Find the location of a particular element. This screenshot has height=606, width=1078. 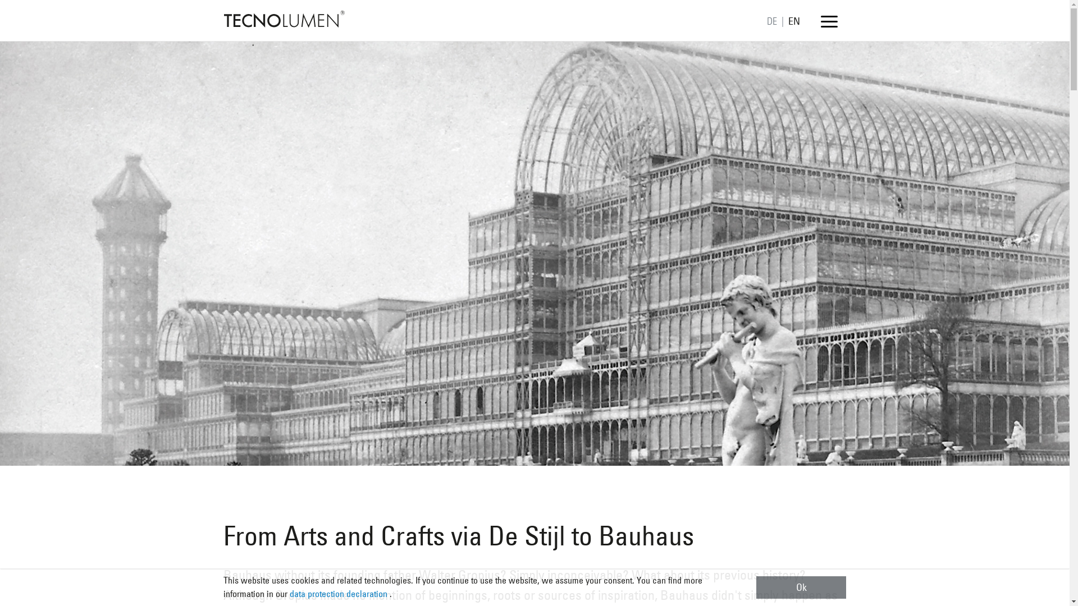

Ok is located at coordinates (801, 587).